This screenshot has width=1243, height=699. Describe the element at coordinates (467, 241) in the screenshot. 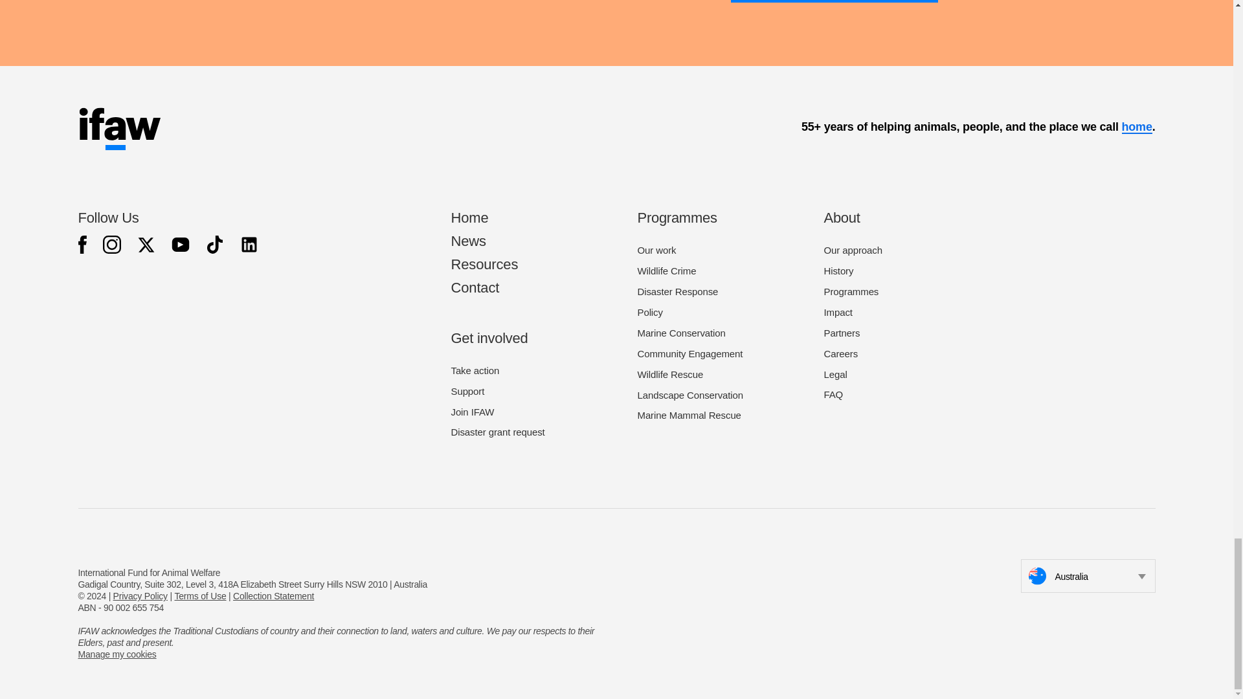

I see `News` at that location.